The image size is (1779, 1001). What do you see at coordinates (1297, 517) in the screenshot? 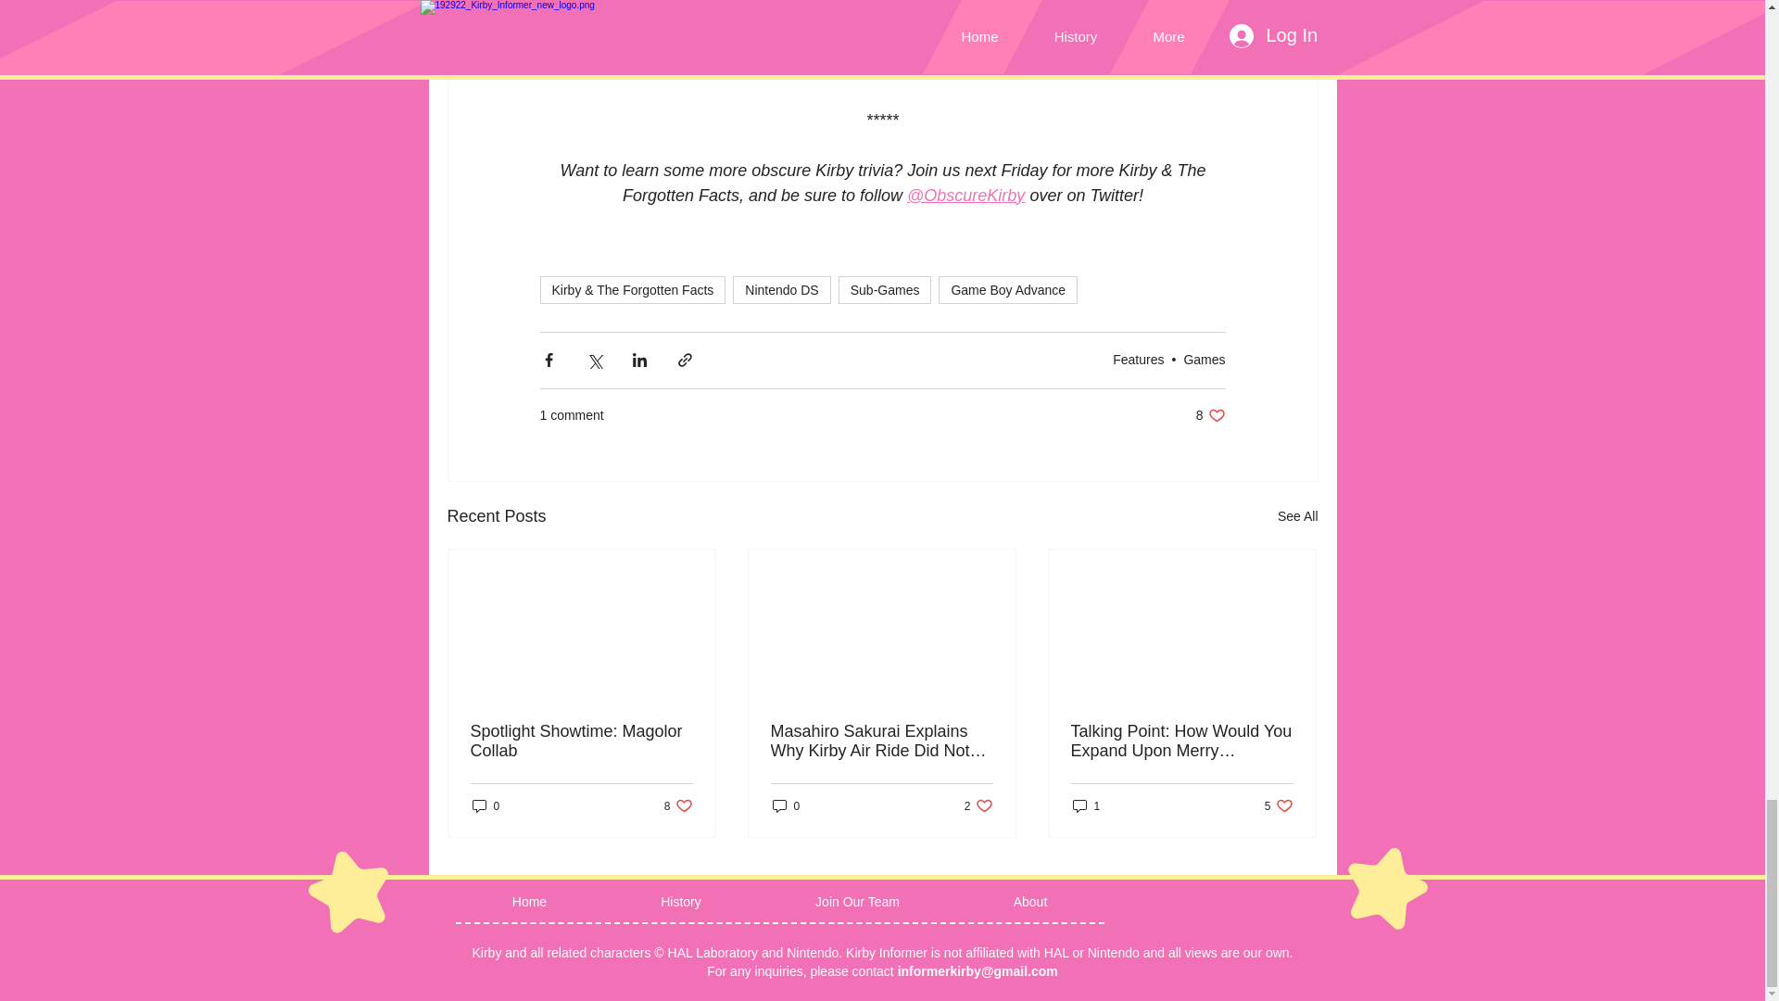
I see `See All` at bounding box center [1297, 517].